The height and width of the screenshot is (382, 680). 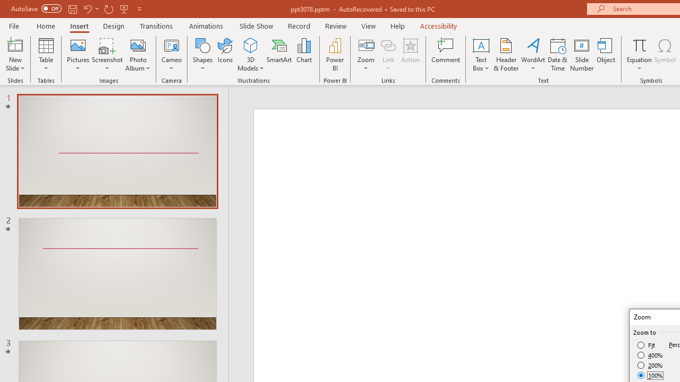 What do you see at coordinates (279, 54) in the screenshot?
I see `SmartArt...` at bounding box center [279, 54].